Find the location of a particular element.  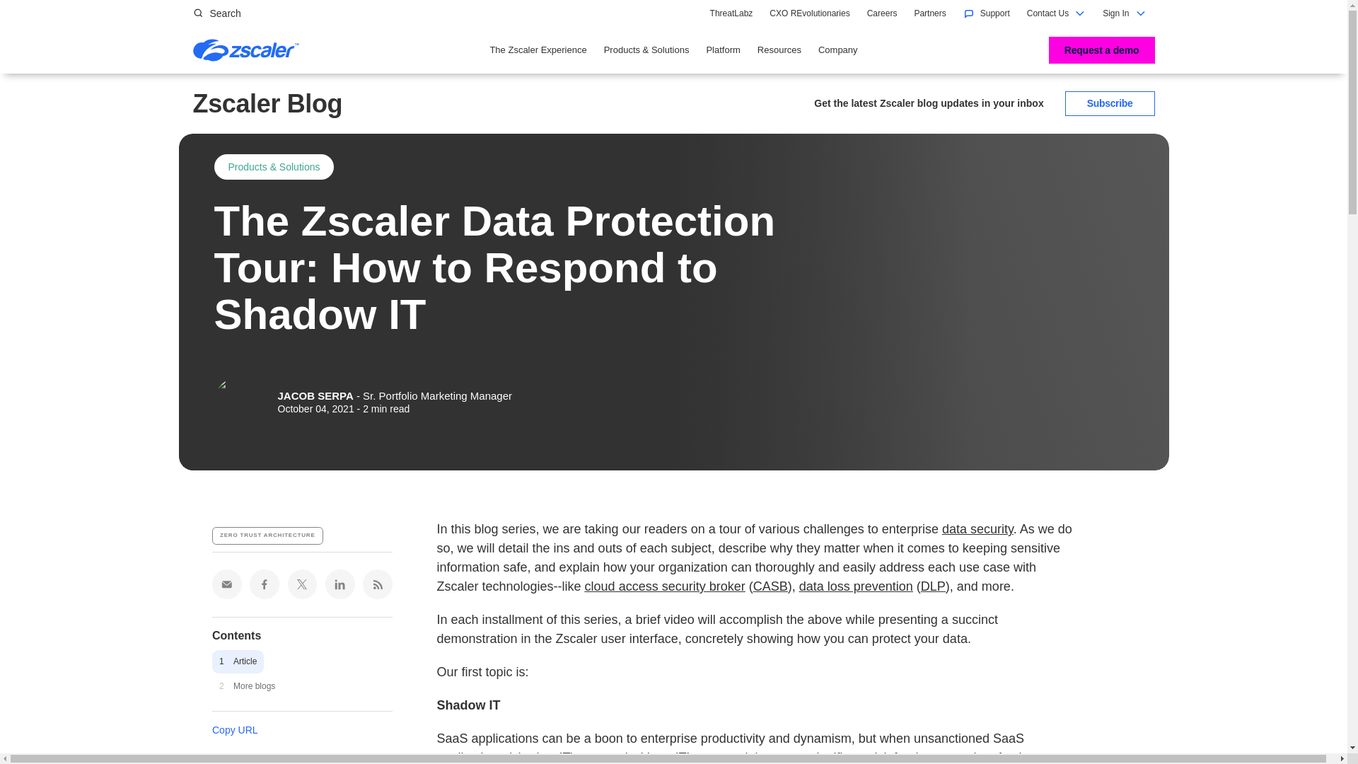

The Zscaler Experience is located at coordinates (538, 50).